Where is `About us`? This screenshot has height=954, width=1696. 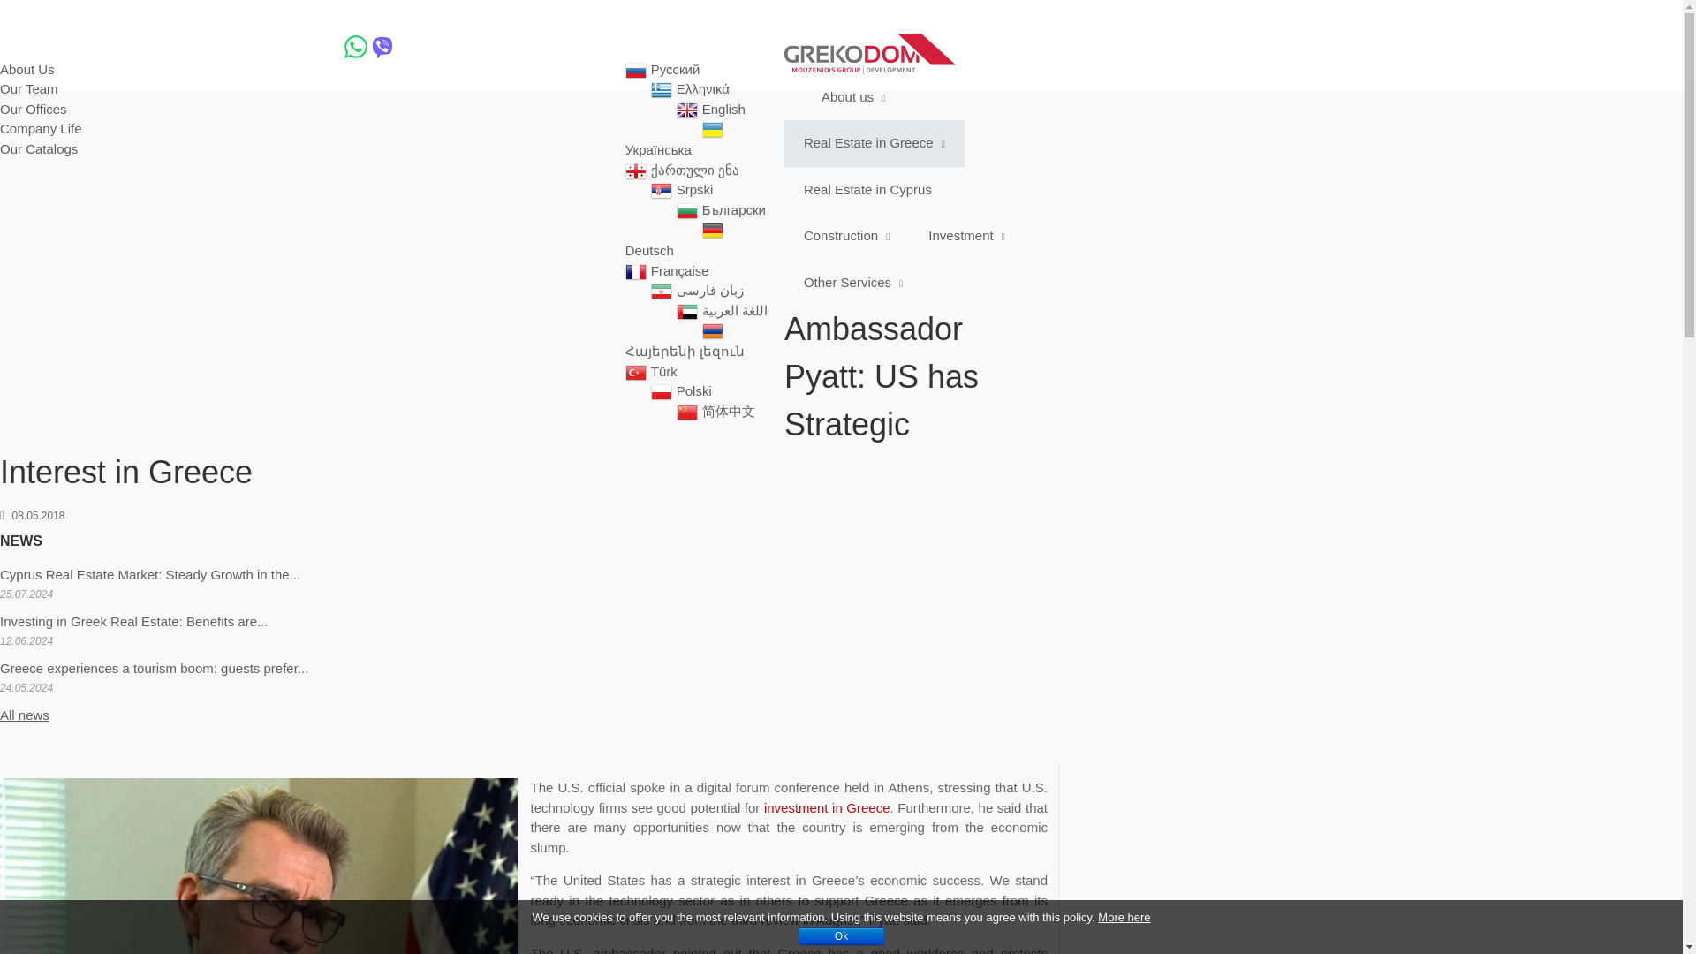
About us is located at coordinates (40, 46).